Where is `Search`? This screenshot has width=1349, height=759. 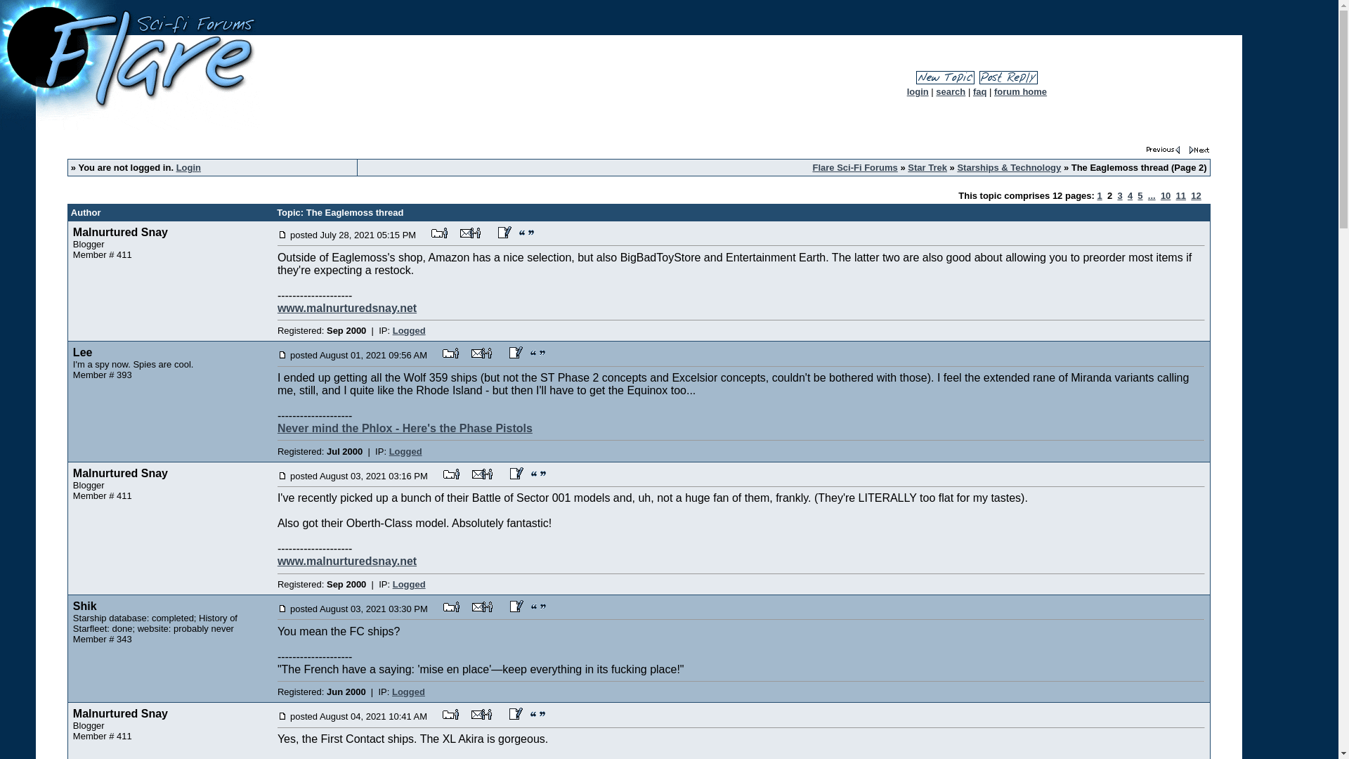 Search is located at coordinates (951, 91).